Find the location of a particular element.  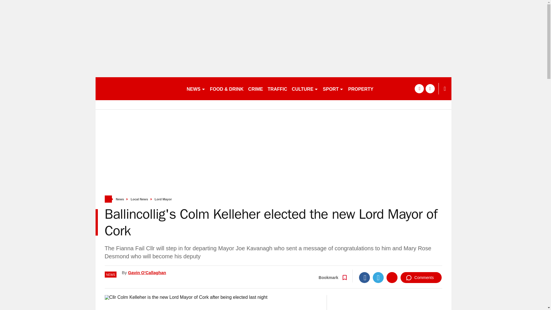

NEWS is located at coordinates (196, 88).